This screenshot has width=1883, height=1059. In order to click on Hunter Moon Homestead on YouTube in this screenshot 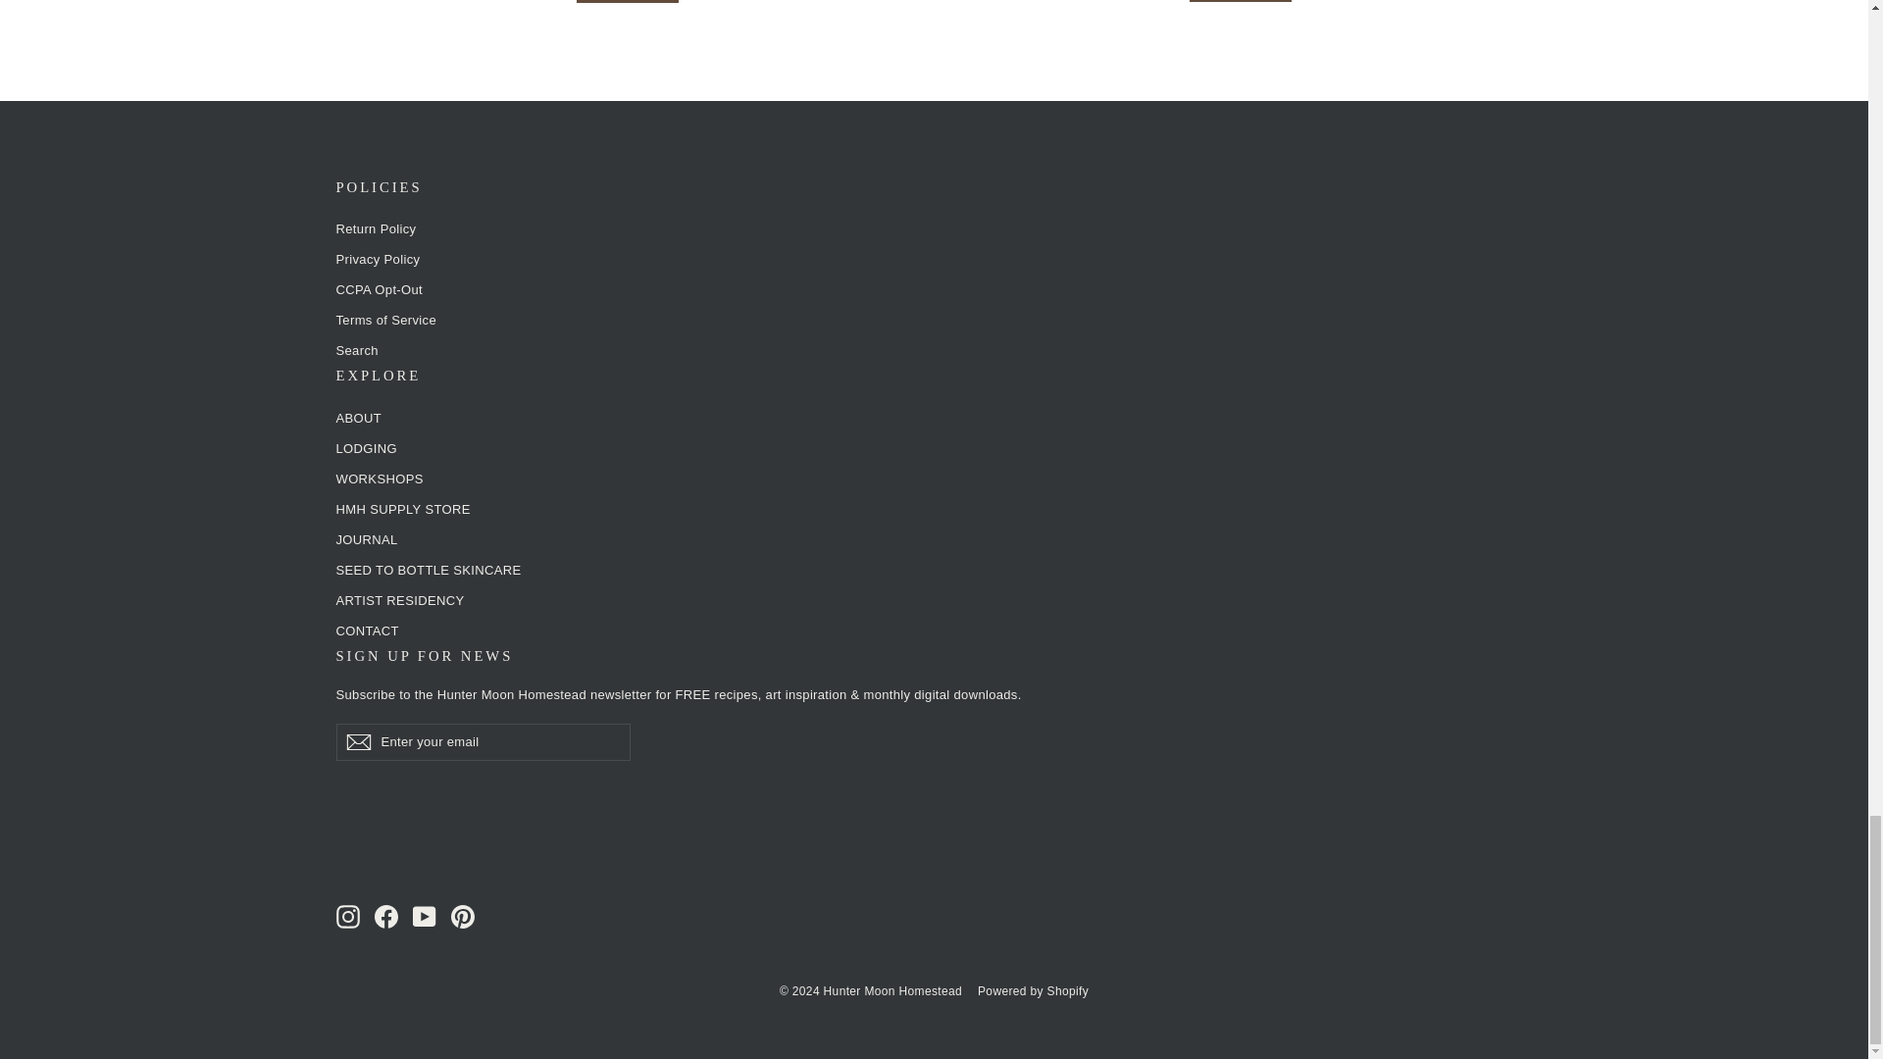, I will do `click(424, 917)`.